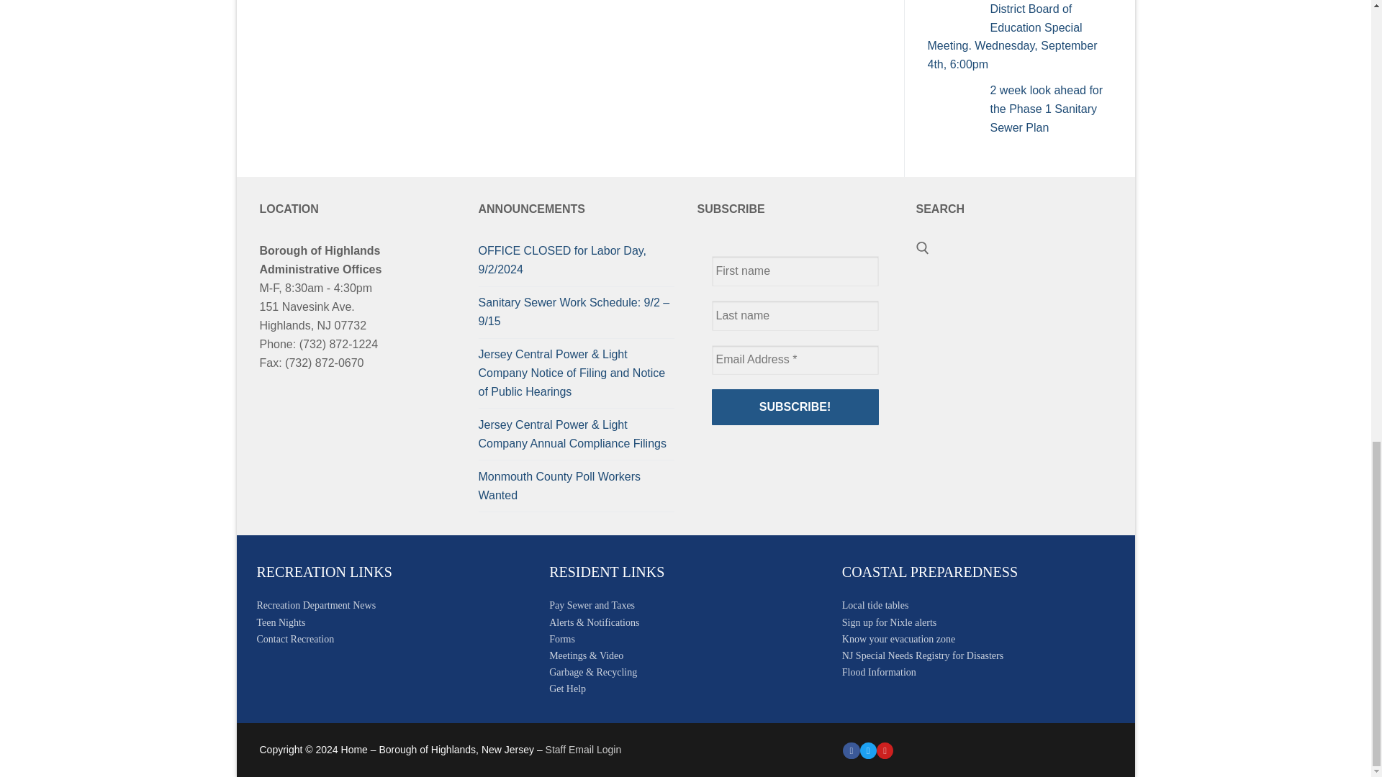  Describe the element at coordinates (851, 750) in the screenshot. I see `Facebook` at that location.